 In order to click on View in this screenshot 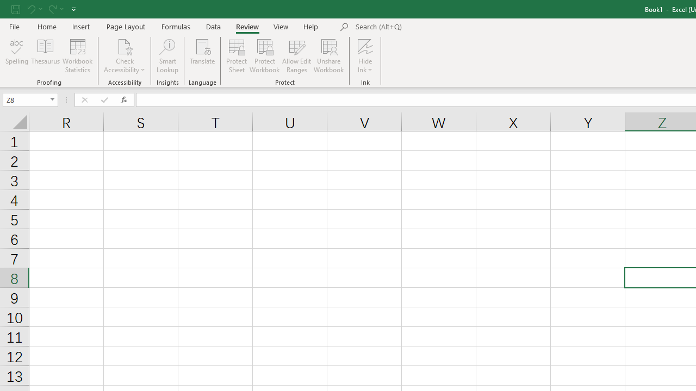, I will do `click(281, 26)`.